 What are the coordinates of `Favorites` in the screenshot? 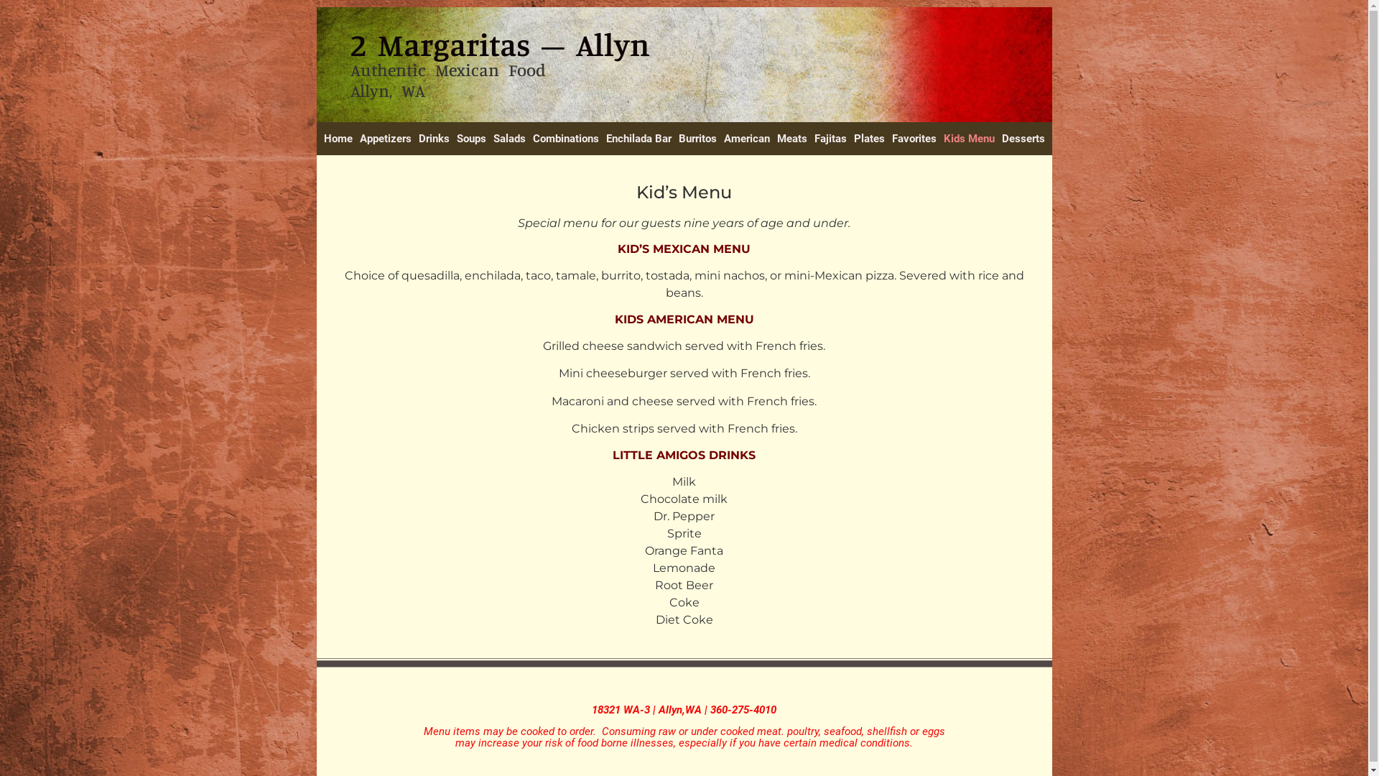 It's located at (914, 139).